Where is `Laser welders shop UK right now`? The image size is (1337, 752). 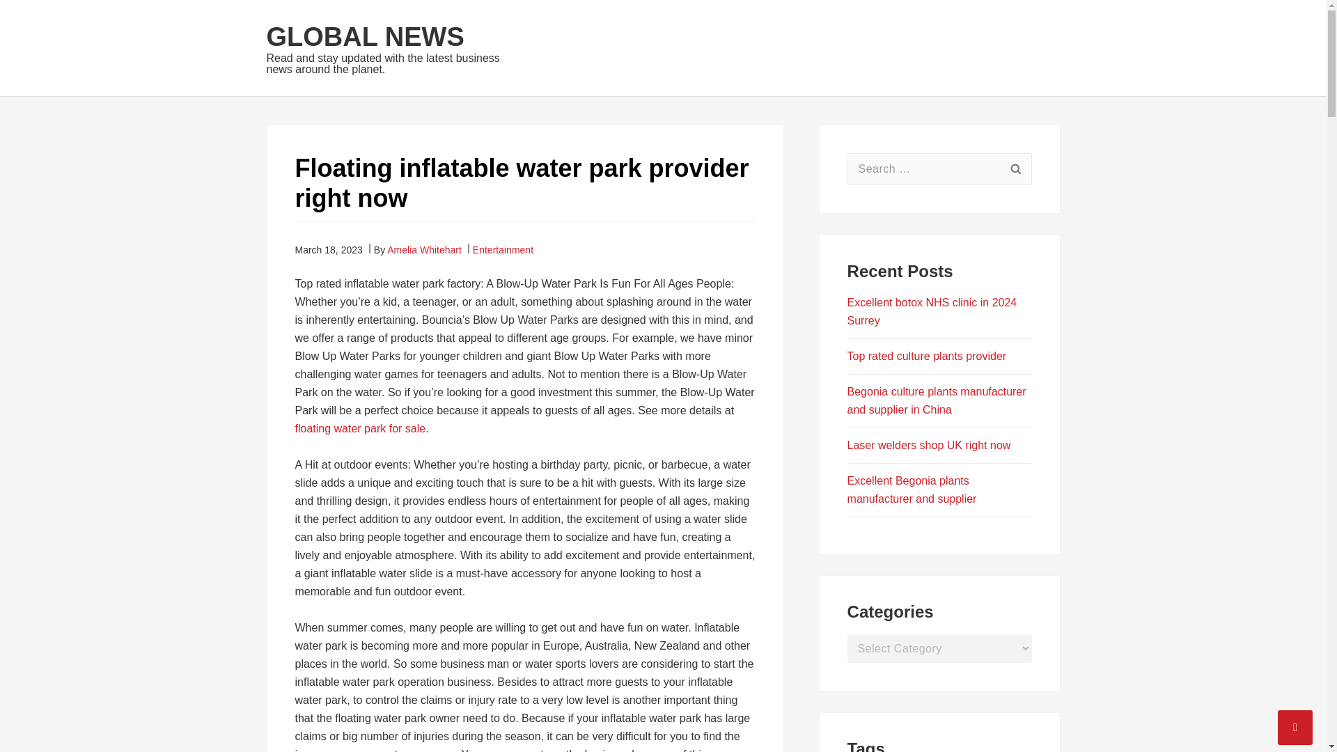
Laser welders shop UK right now is located at coordinates (929, 391).